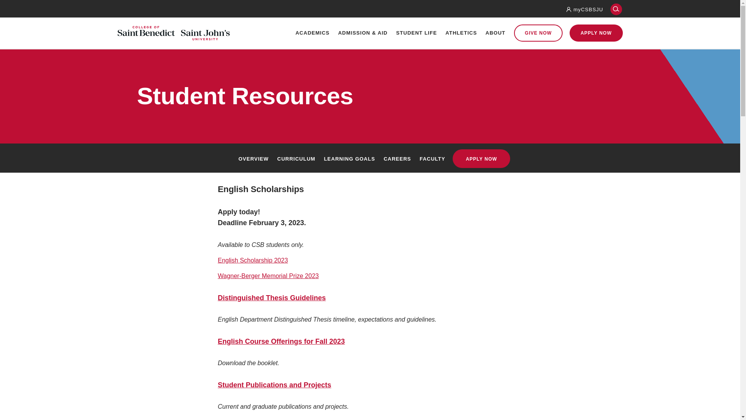  What do you see at coordinates (364, 87) in the screenshot?
I see `Academic Advising` at bounding box center [364, 87].